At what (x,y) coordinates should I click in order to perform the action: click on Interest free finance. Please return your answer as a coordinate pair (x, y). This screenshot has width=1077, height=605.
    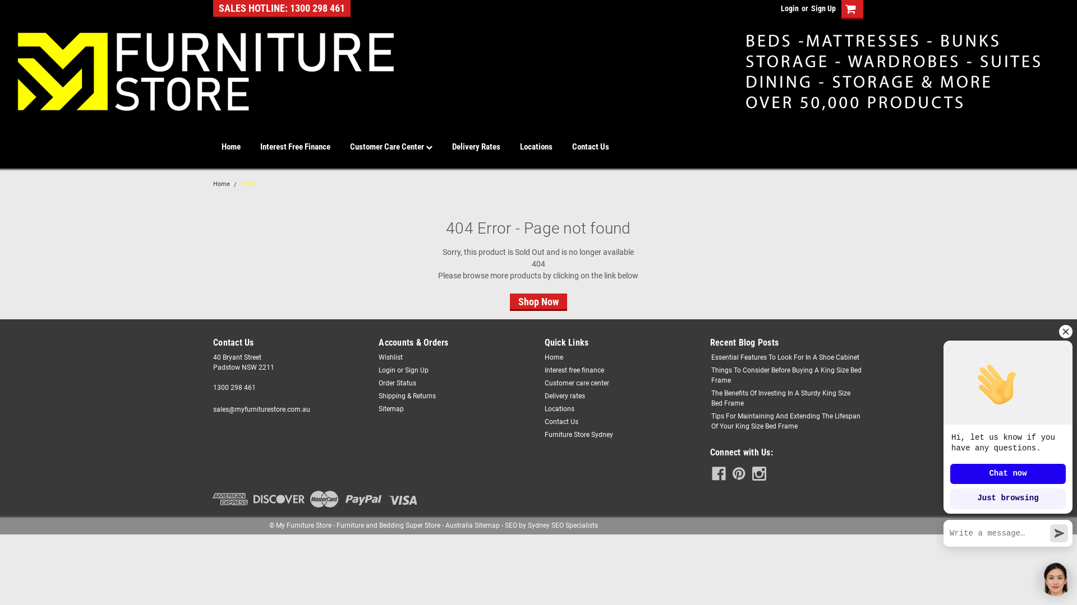
    Looking at the image, I should click on (574, 370).